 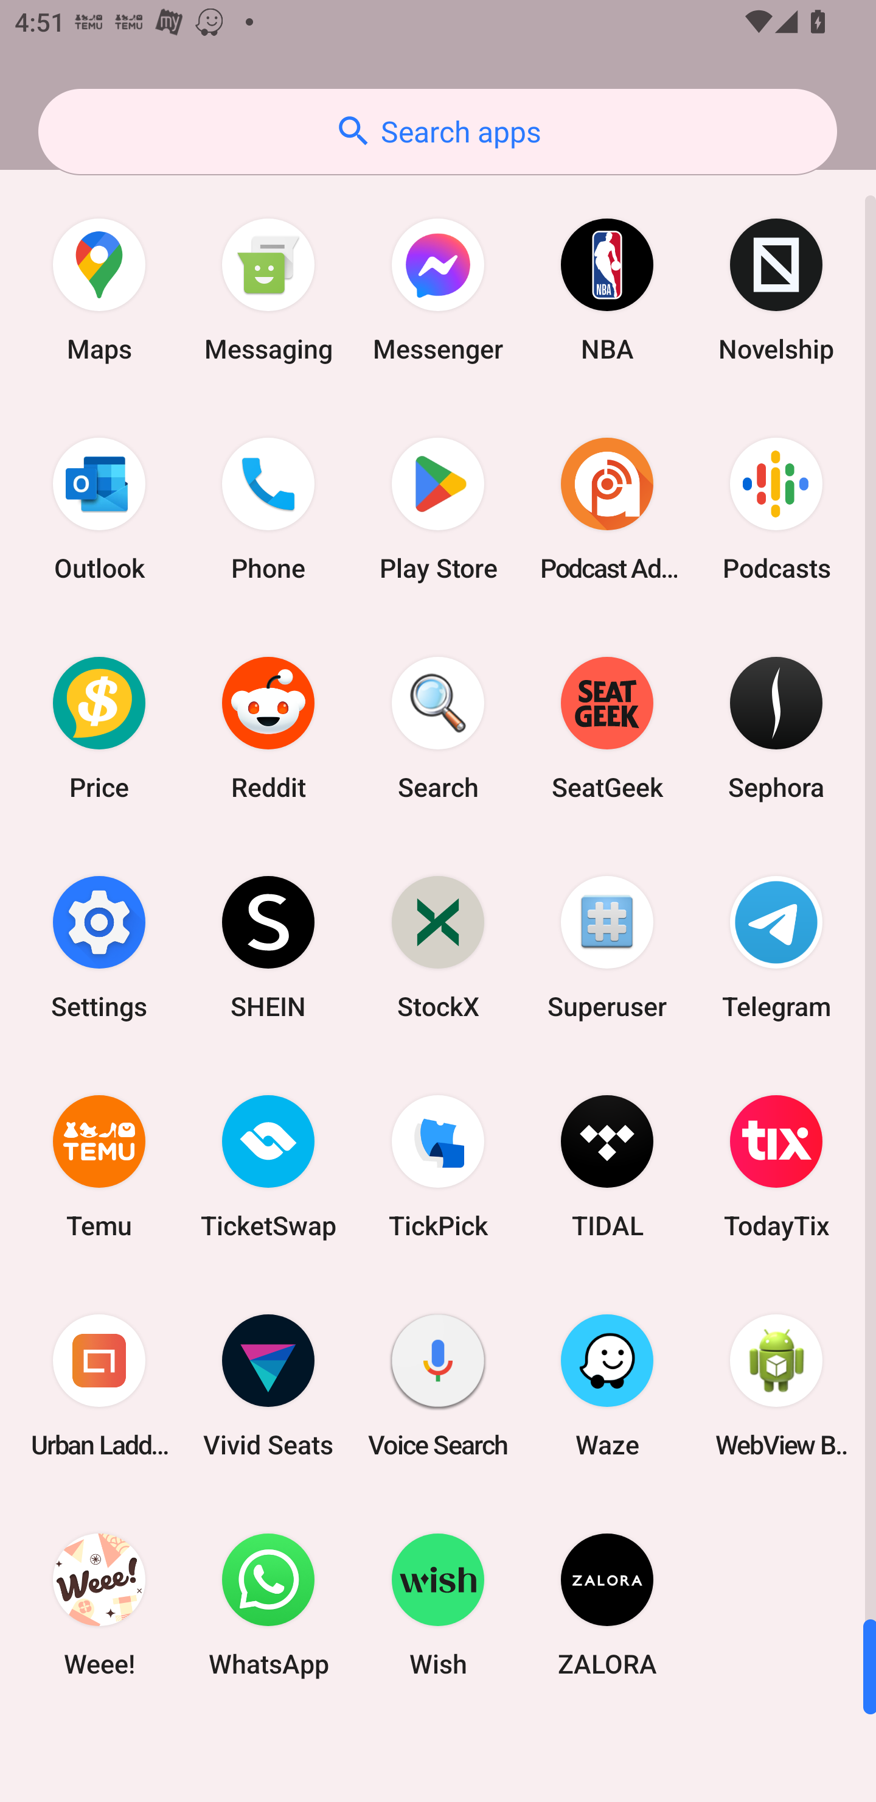 I want to click on Temu, so click(x=99, y=1165).